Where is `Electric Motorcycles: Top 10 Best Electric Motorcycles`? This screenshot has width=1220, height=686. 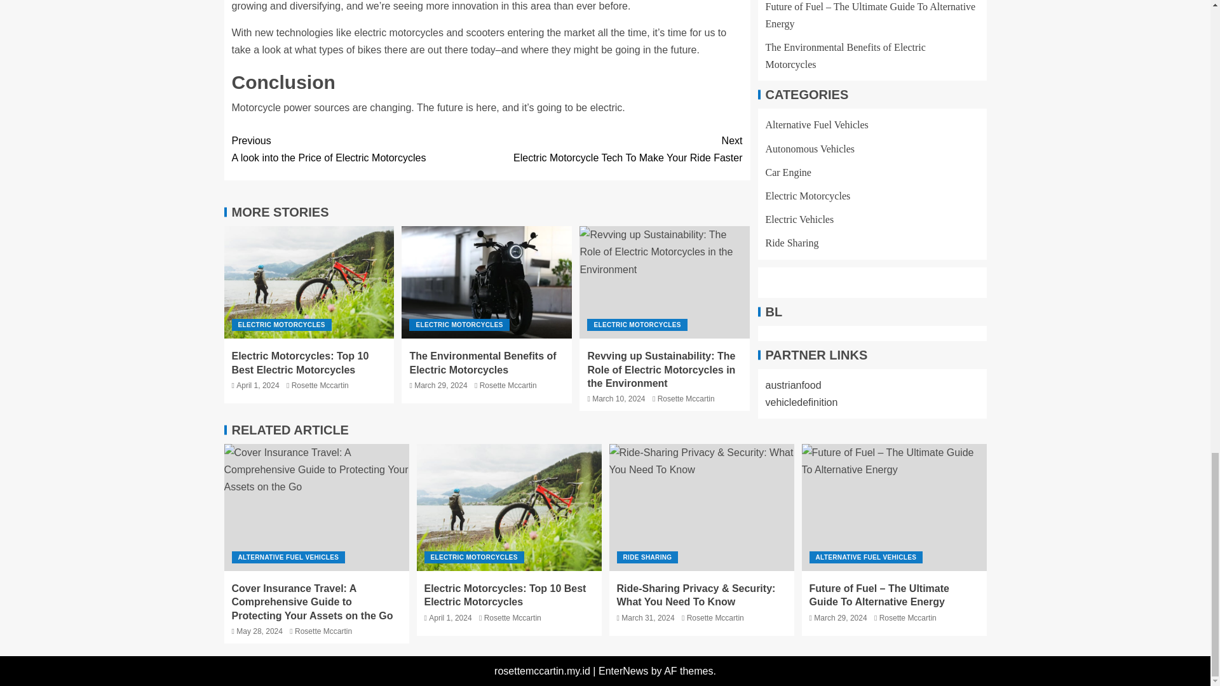 Electric Motorcycles: Top 10 Best Electric Motorcycles is located at coordinates (487, 282).